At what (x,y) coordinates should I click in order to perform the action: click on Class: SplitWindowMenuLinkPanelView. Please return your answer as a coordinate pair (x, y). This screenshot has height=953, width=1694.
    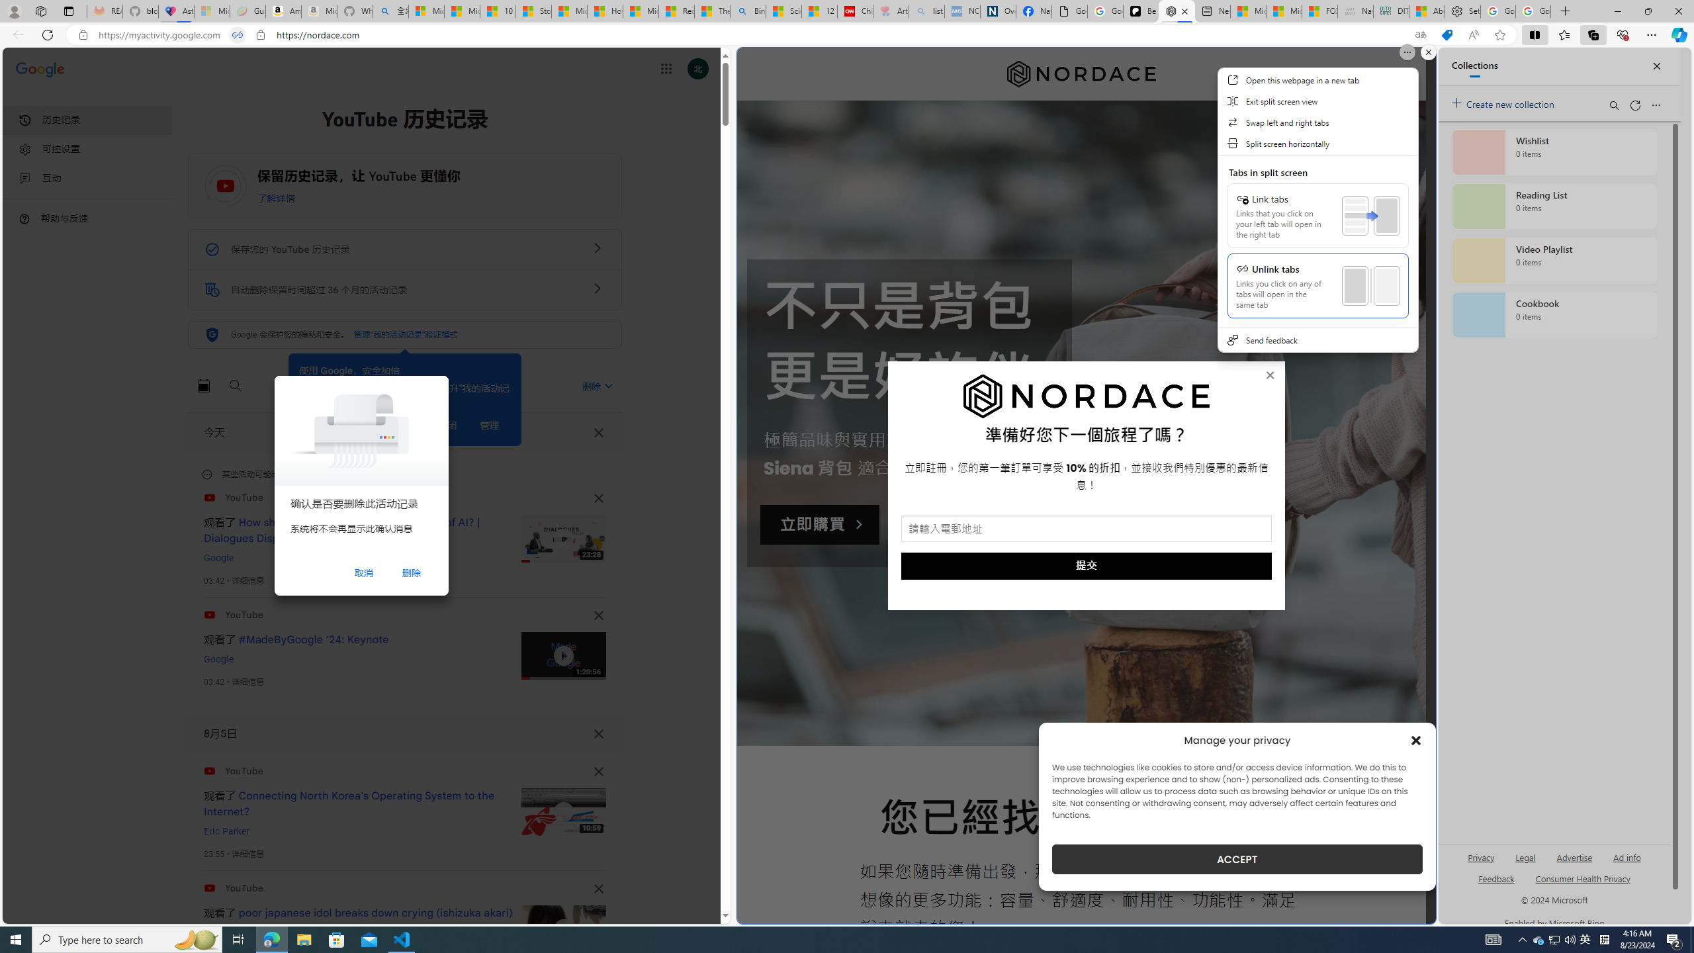
    Looking at the image, I should click on (1317, 242).